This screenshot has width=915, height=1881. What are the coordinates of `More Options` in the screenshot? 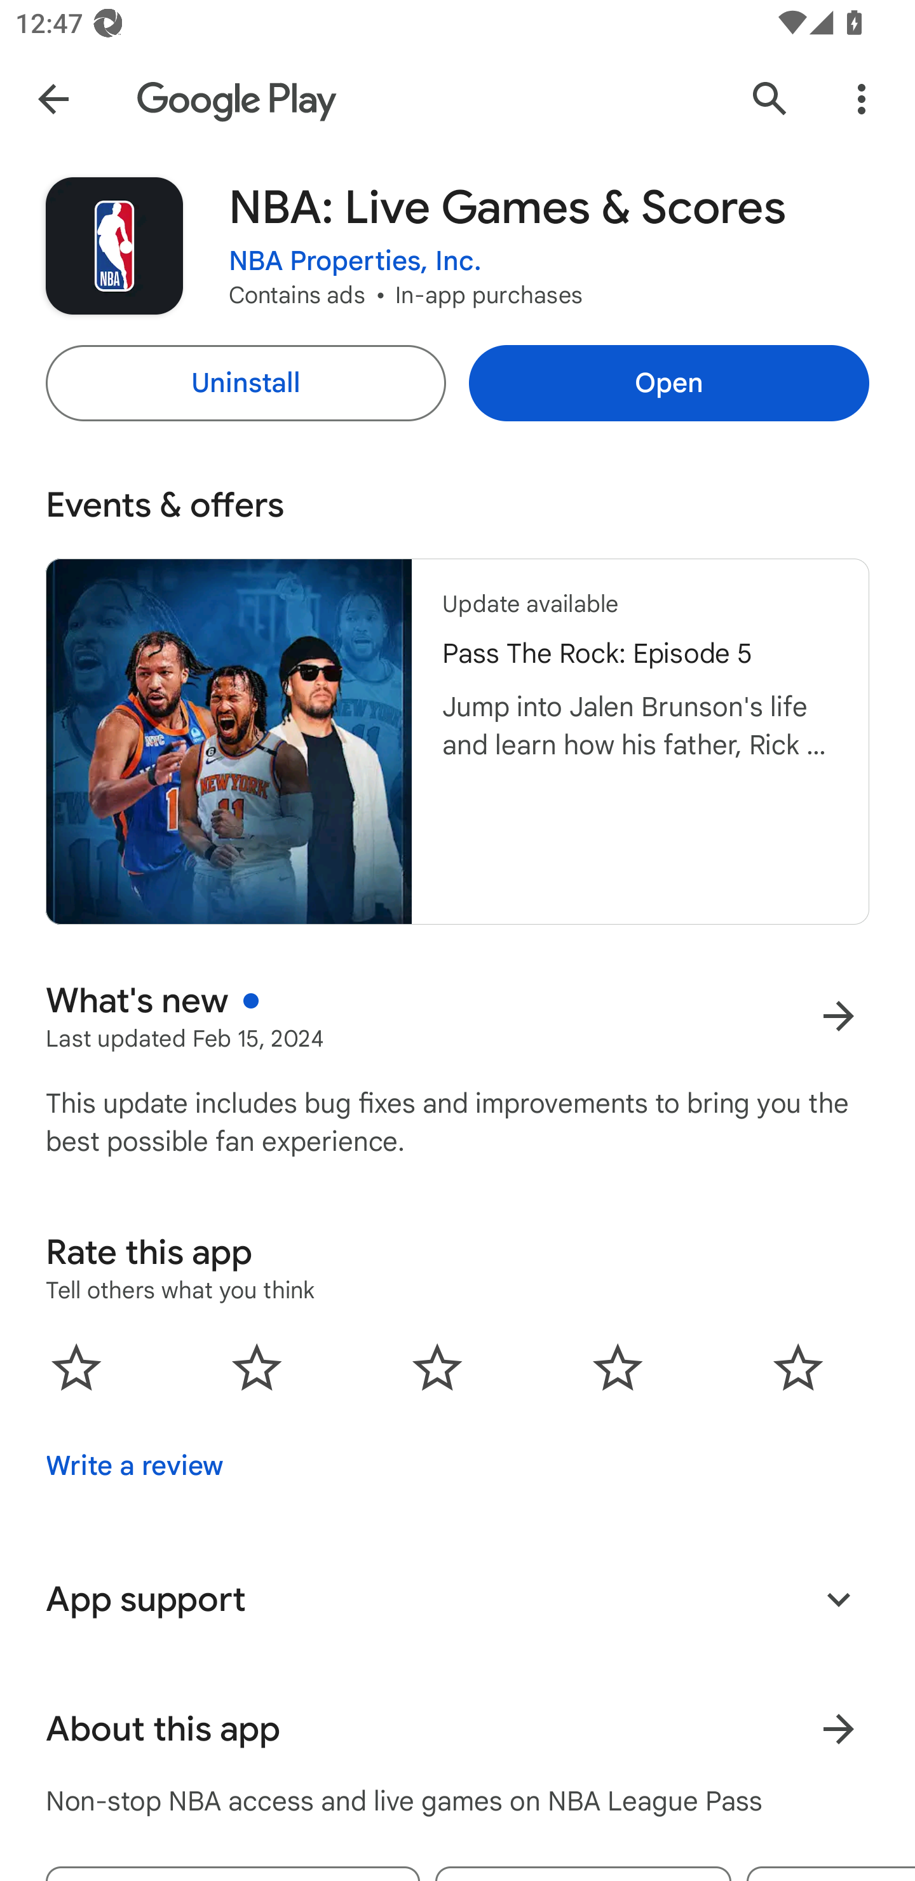 It's located at (862, 98).